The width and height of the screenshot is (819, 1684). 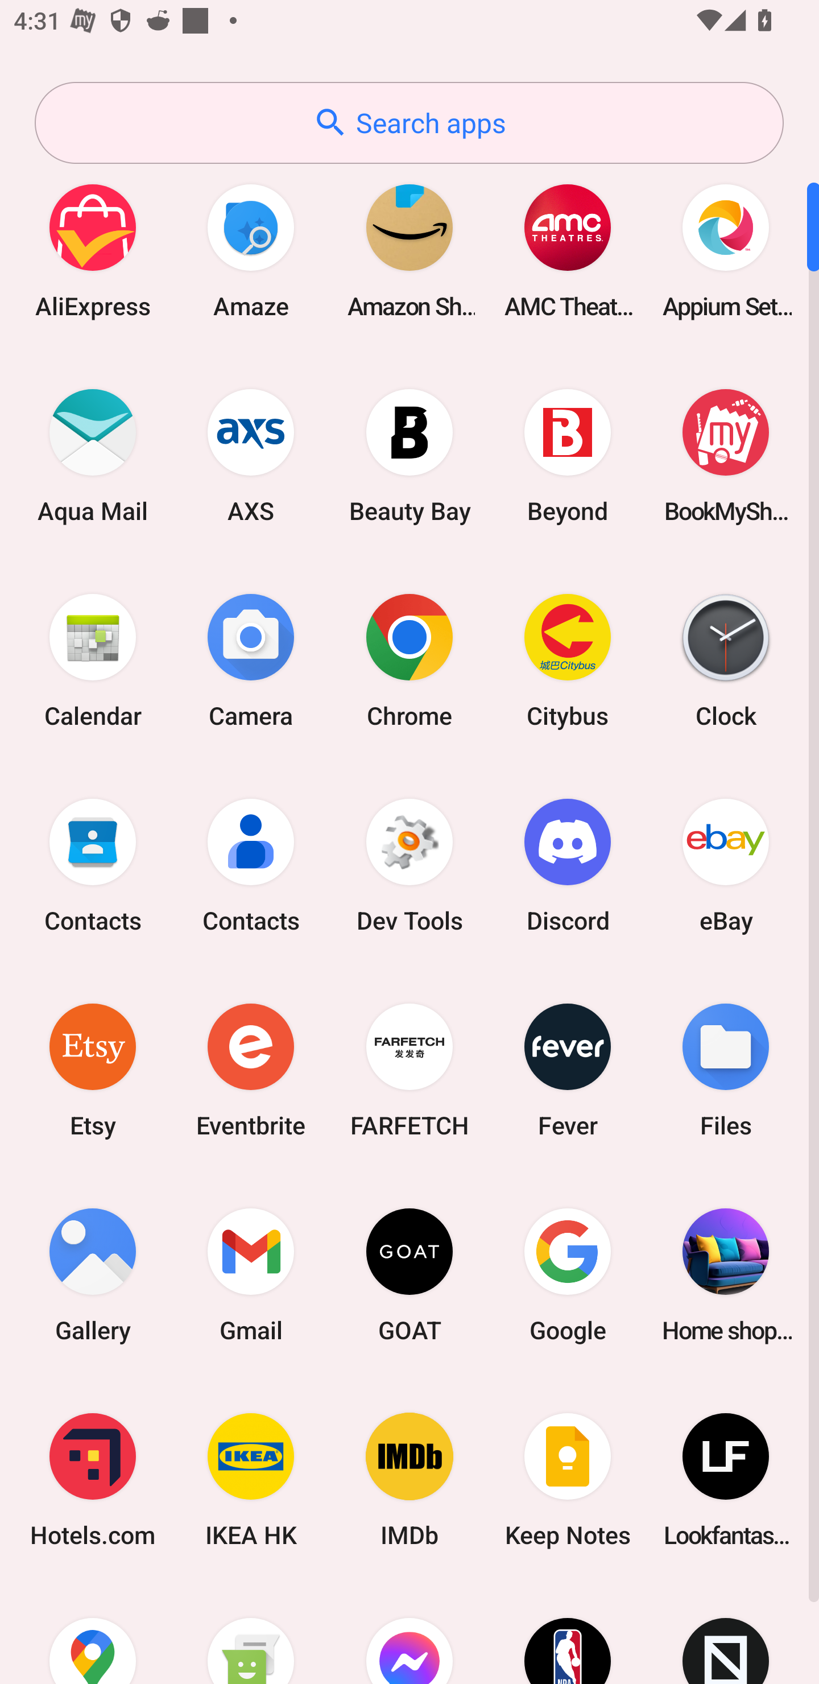 I want to click on Citybus, so click(x=568, y=660).